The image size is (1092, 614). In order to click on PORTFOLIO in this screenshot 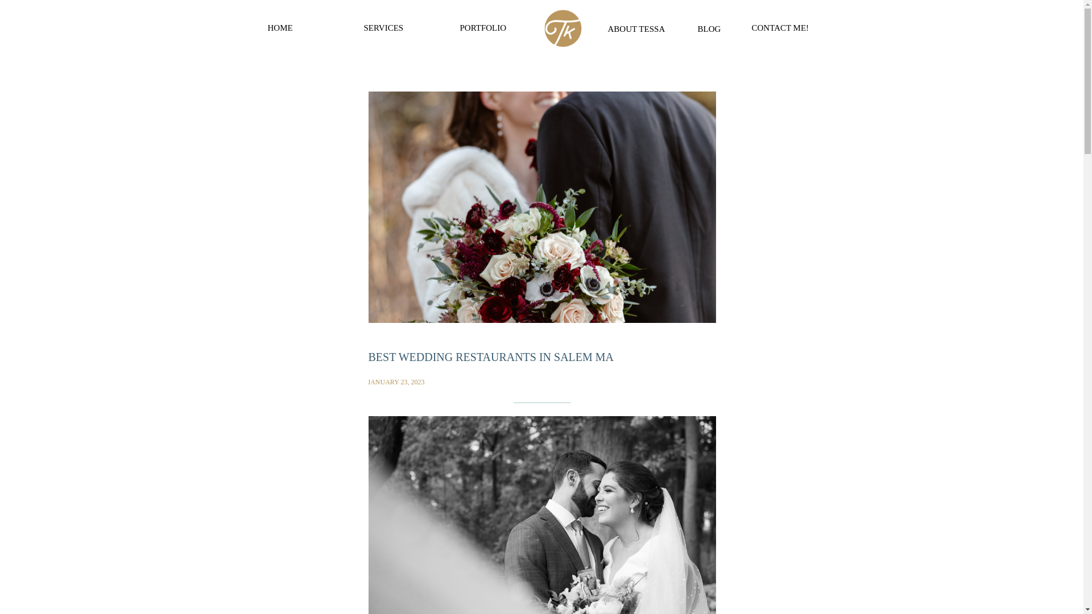, I will do `click(489, 28)`.